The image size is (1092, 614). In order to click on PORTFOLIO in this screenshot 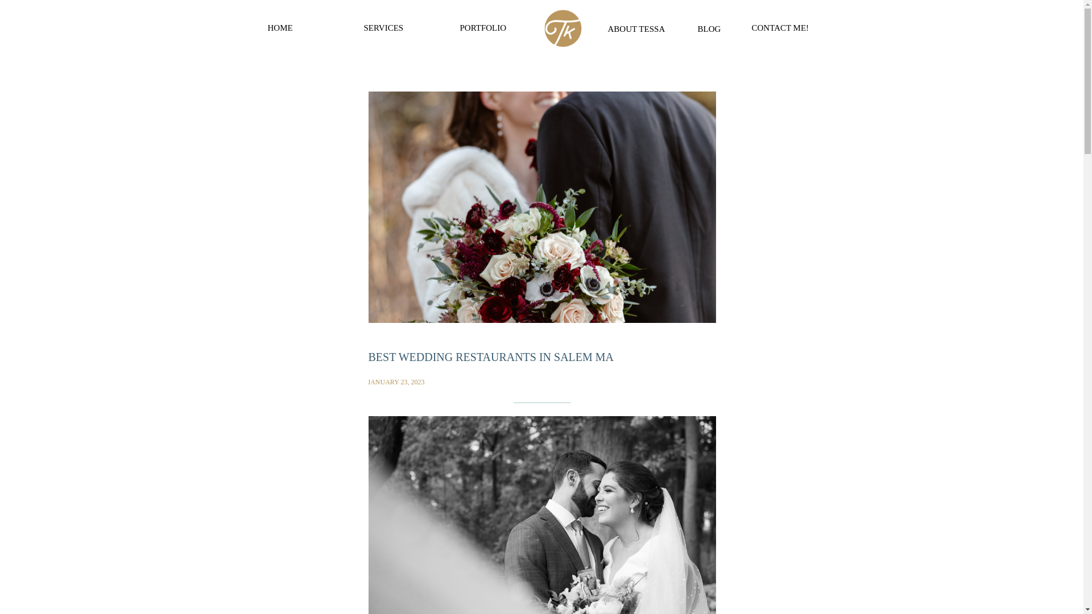, I will do `click(489, 28)`.